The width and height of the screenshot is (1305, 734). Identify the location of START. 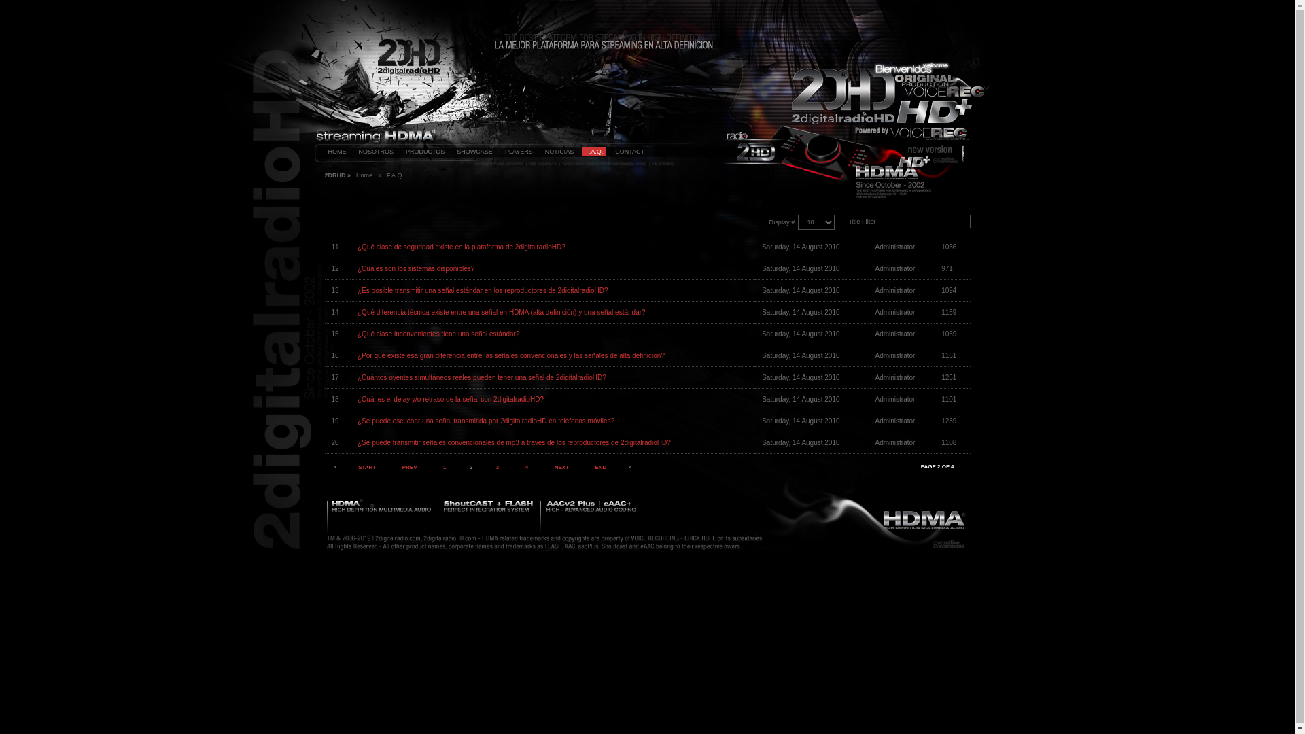
(367, 468).